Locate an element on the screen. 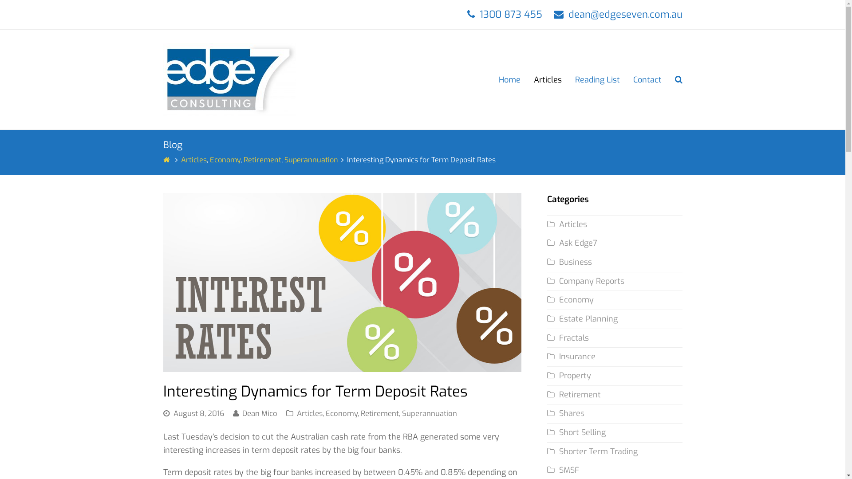 The width and height of the screenshot is (852, 479). Edge 7 is located at coordinates (230, 79).